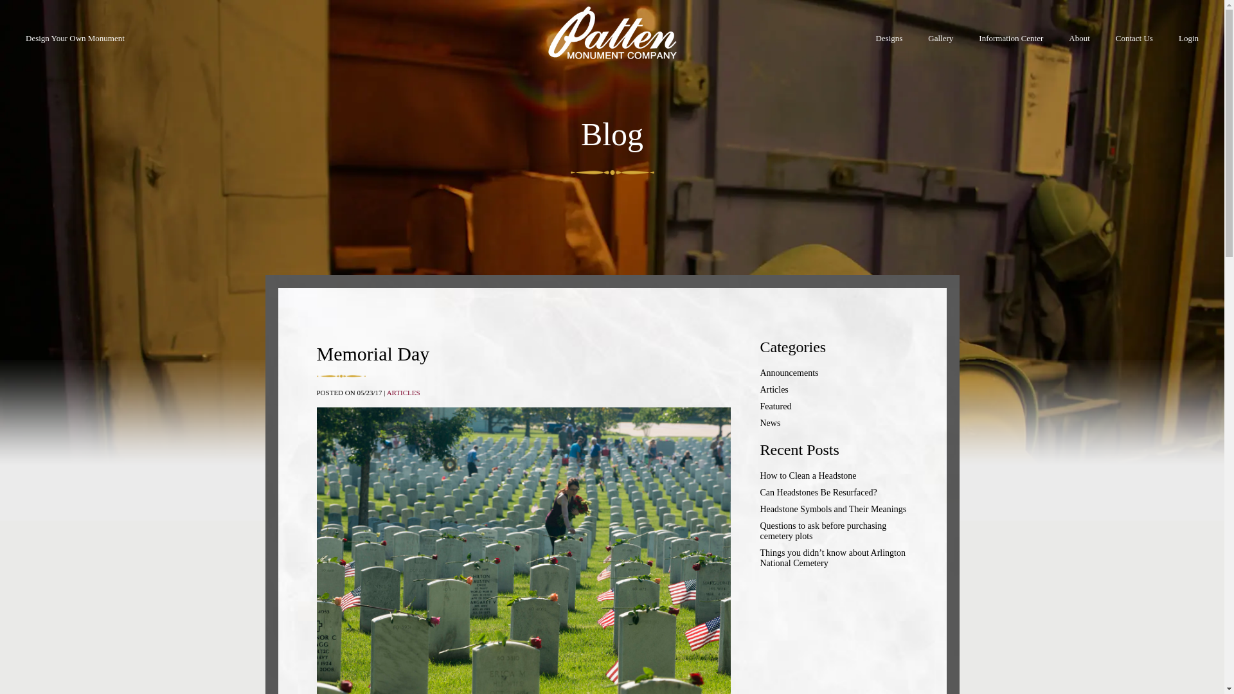 This screenshot has width=1234, height=694. Describe the element at coordinates (833, 493) in the screenshot. I see `Can Headstones Be Resurfaced?` at that location.